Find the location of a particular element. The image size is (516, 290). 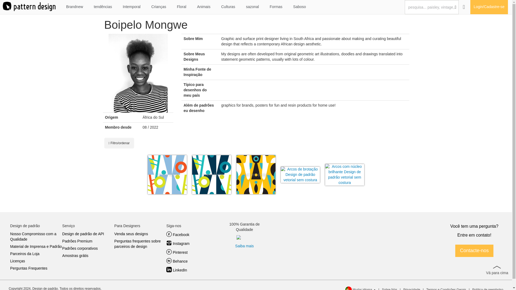

sazonal is located at coordinates (252, 7).